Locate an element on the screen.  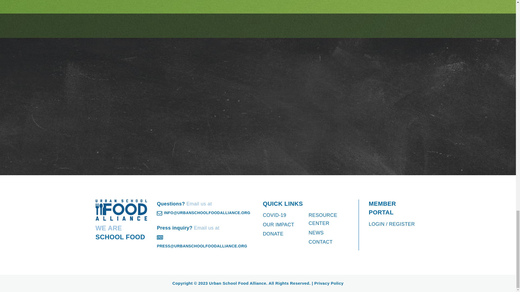
Urban School Food Alliance is located at coordinates (121, 210).